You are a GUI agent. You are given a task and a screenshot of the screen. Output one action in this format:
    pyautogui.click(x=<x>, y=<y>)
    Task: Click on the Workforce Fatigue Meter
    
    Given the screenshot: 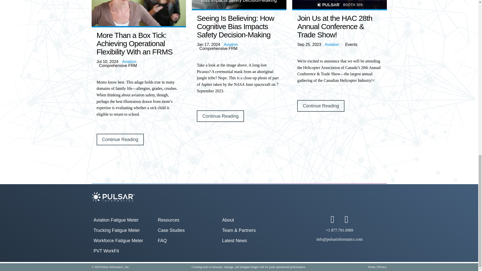 What is the action you would take?
    pyautogui.click(x=118, y=240)
    